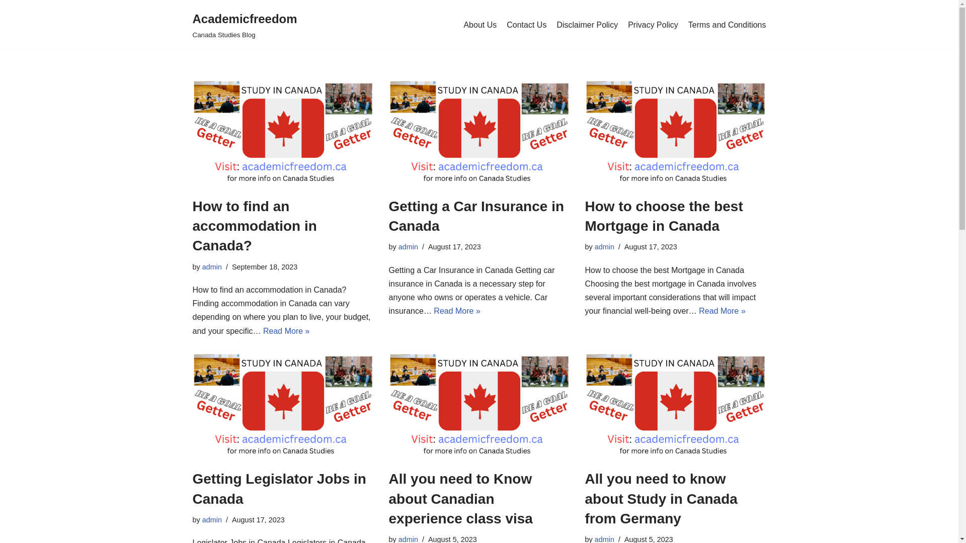  What do you see at coordinates (675, 406) in the screenshot?
I see `All you need to know about Study in Canada from Germany` at bounding box center [675, 406].